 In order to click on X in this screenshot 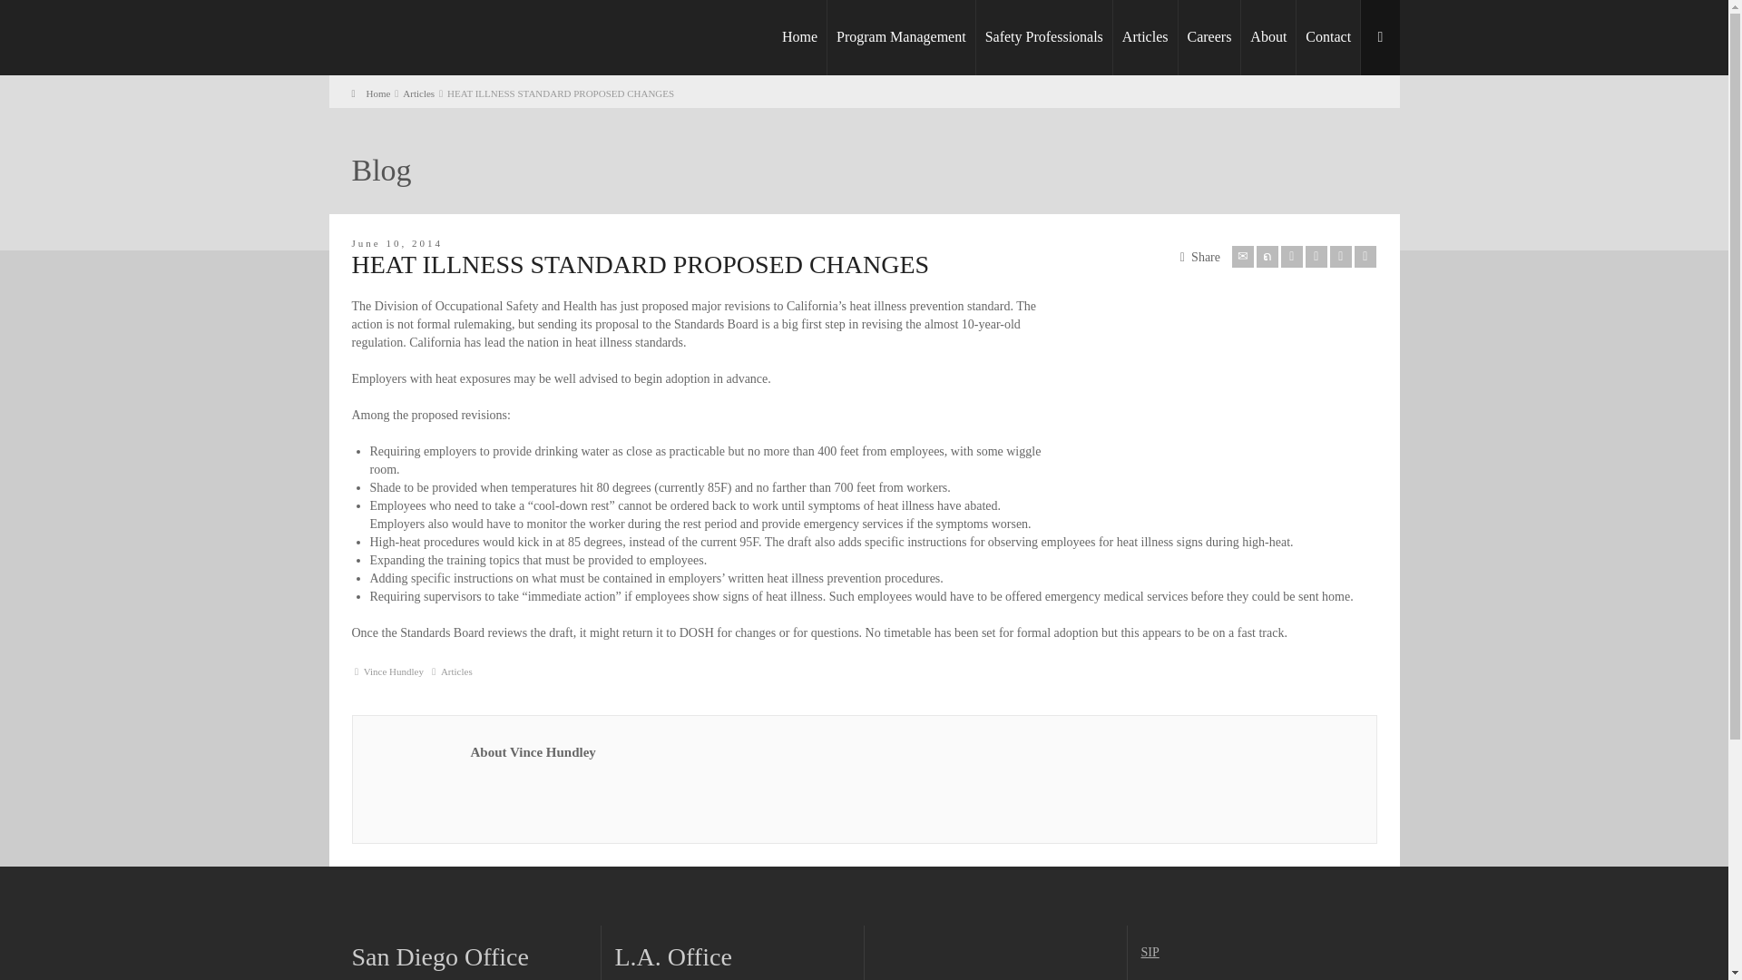, I will do `click(1267, 256)`.